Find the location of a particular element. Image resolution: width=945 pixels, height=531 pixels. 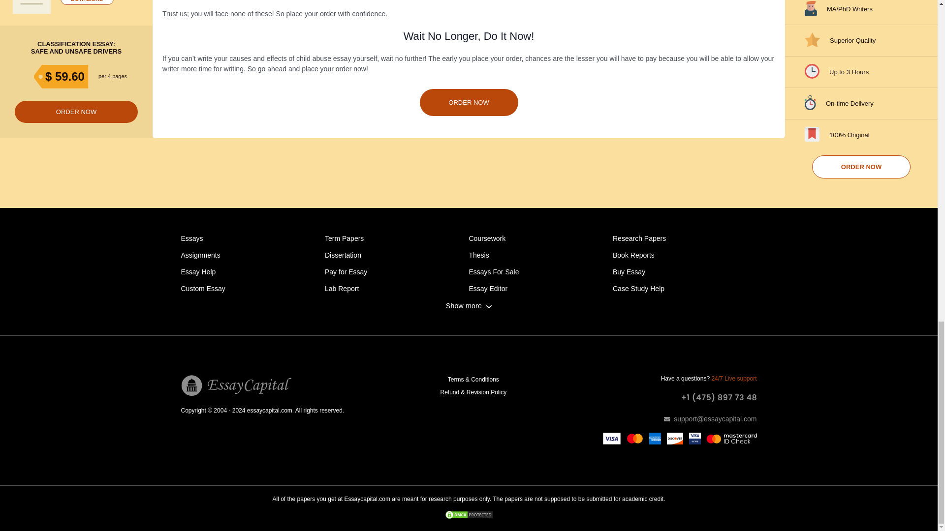

Term Papers is located at coordinates (345, 238).